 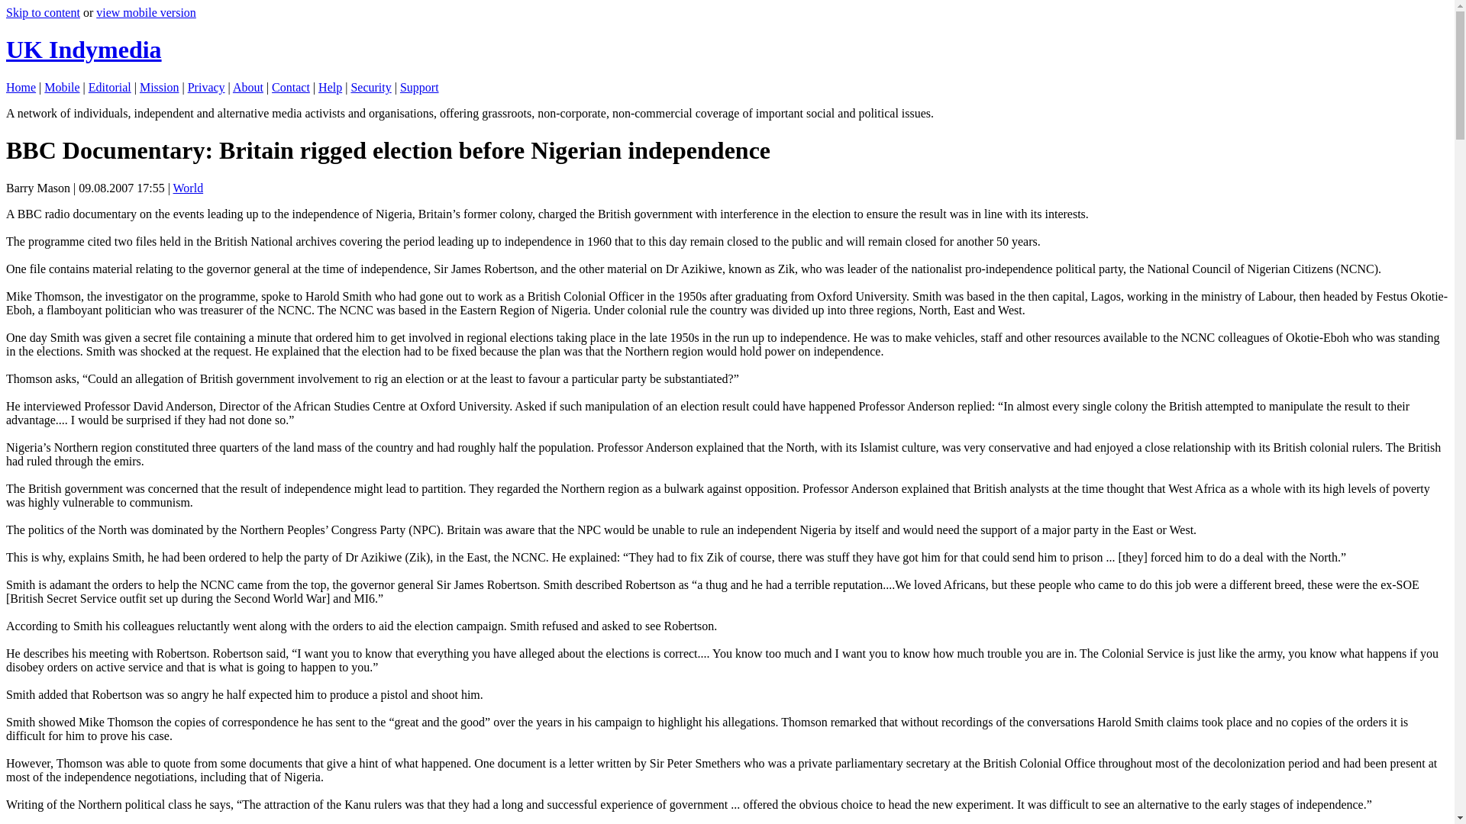 What do you see at coordinates (419, 87) in the screenshot?
I see `Support` at bounding box center [419, 87].